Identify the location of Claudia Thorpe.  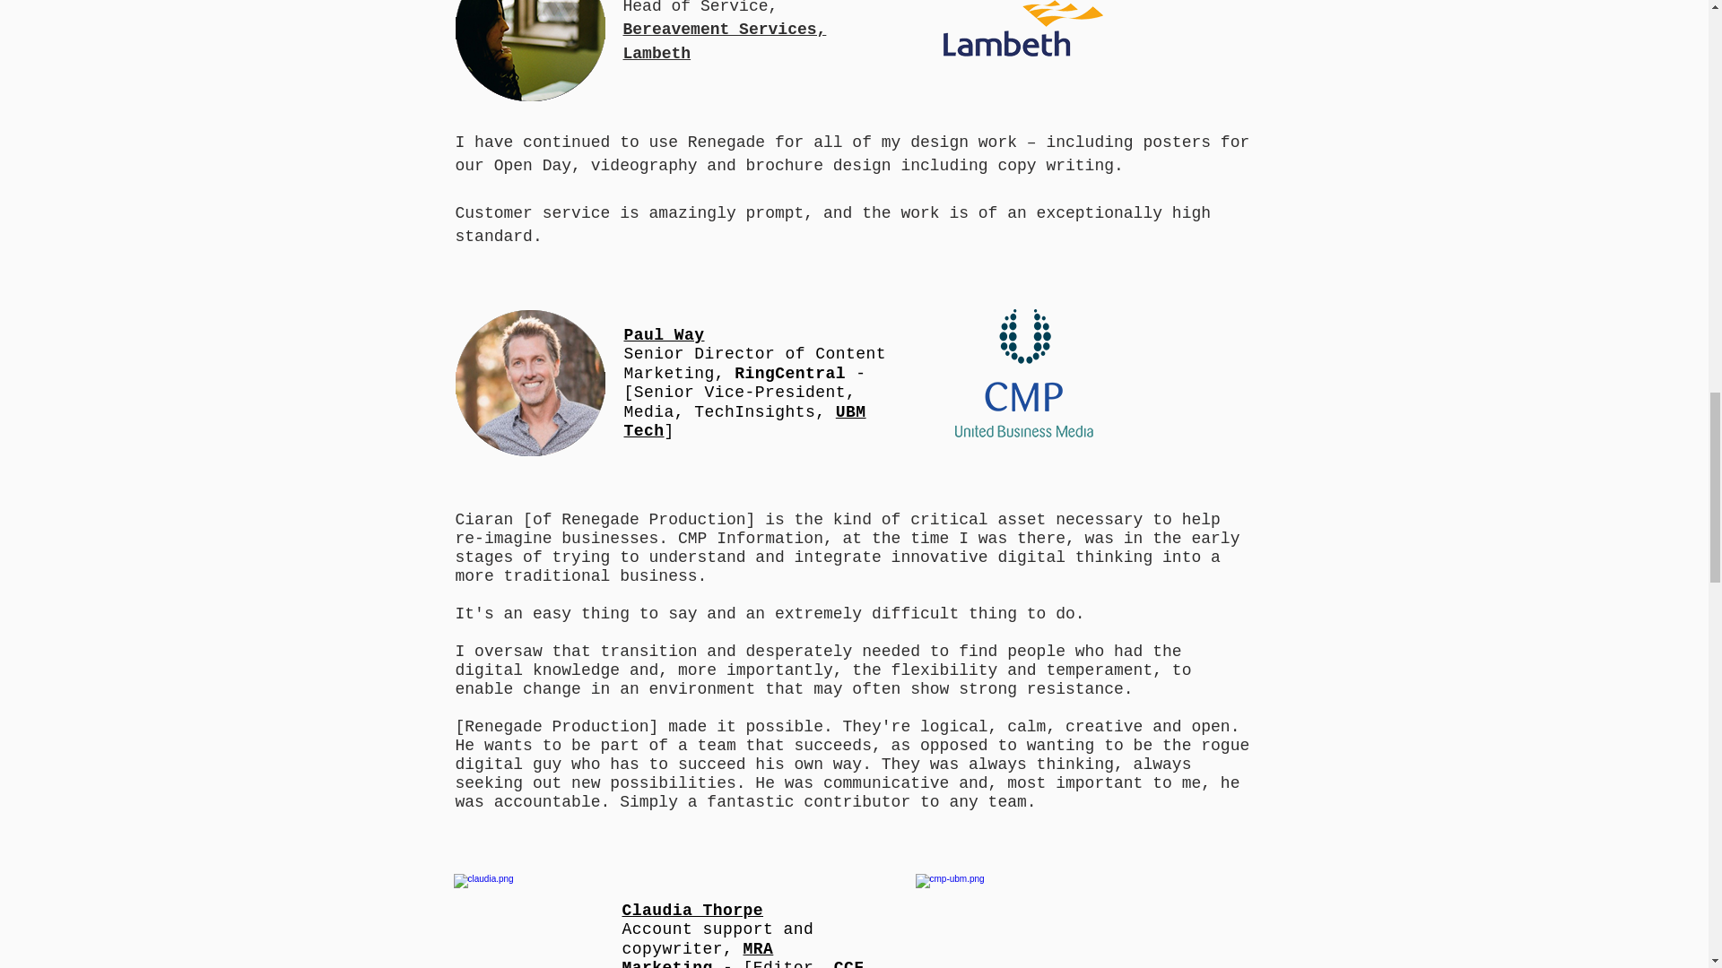
(692, 909).